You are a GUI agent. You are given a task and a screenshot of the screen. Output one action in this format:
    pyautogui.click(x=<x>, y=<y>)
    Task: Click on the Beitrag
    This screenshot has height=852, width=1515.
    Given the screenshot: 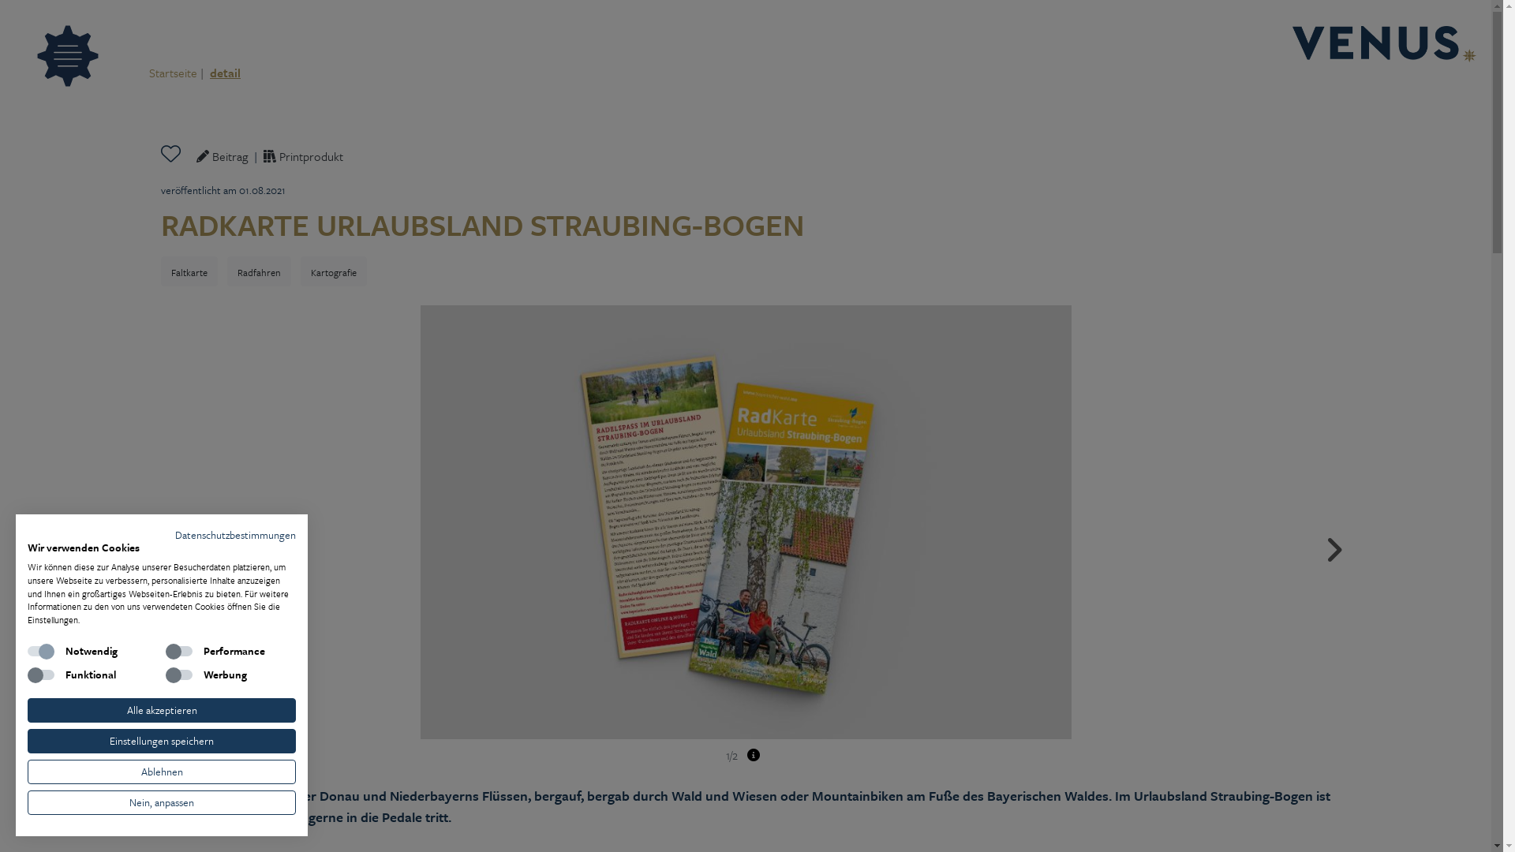 What is the action you would take?
    pyautogui.click(x=223, y=156)
    